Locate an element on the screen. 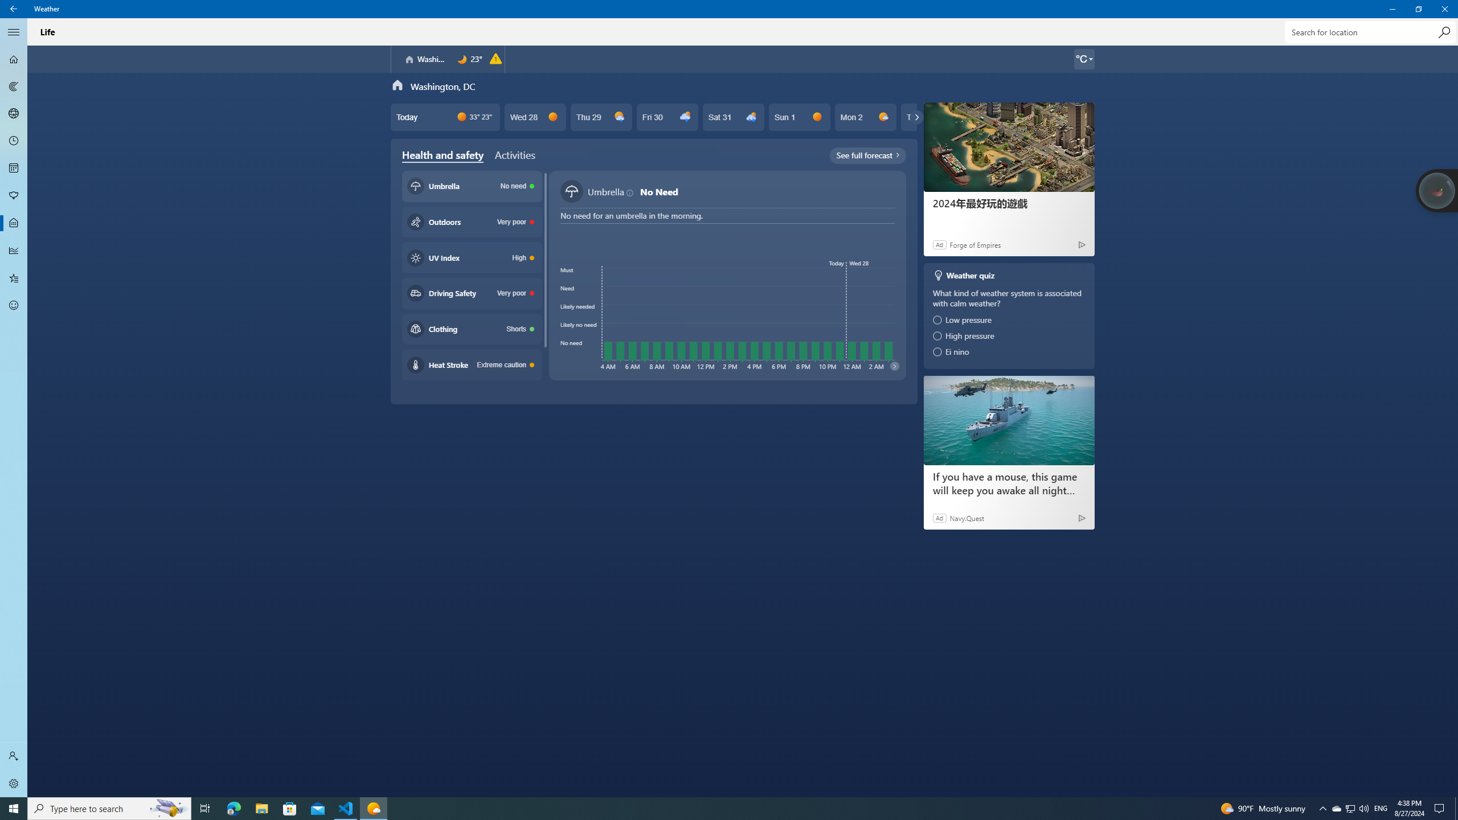  Minimize Weather is located at coordinates (1392, 9).